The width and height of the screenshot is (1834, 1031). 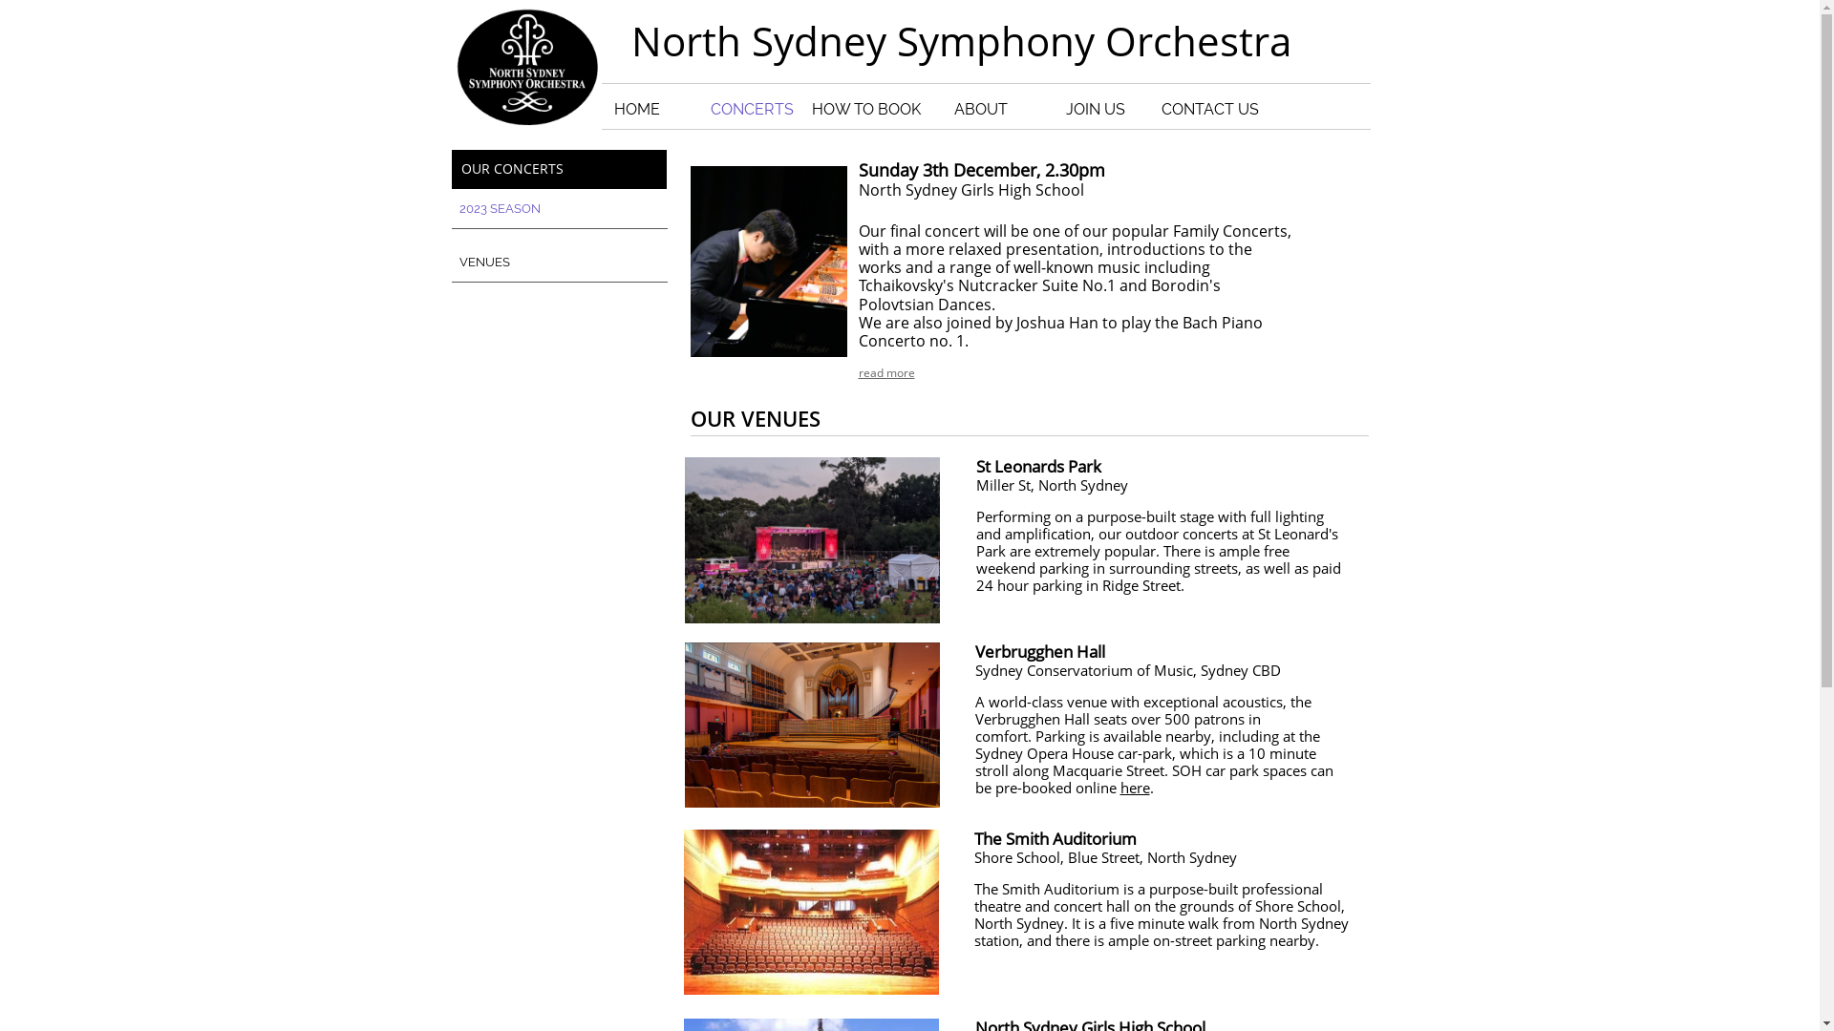 What do you see at coordinates (886, 372) in the screenshot?
I see `read more` at bounding box center [886, 372].